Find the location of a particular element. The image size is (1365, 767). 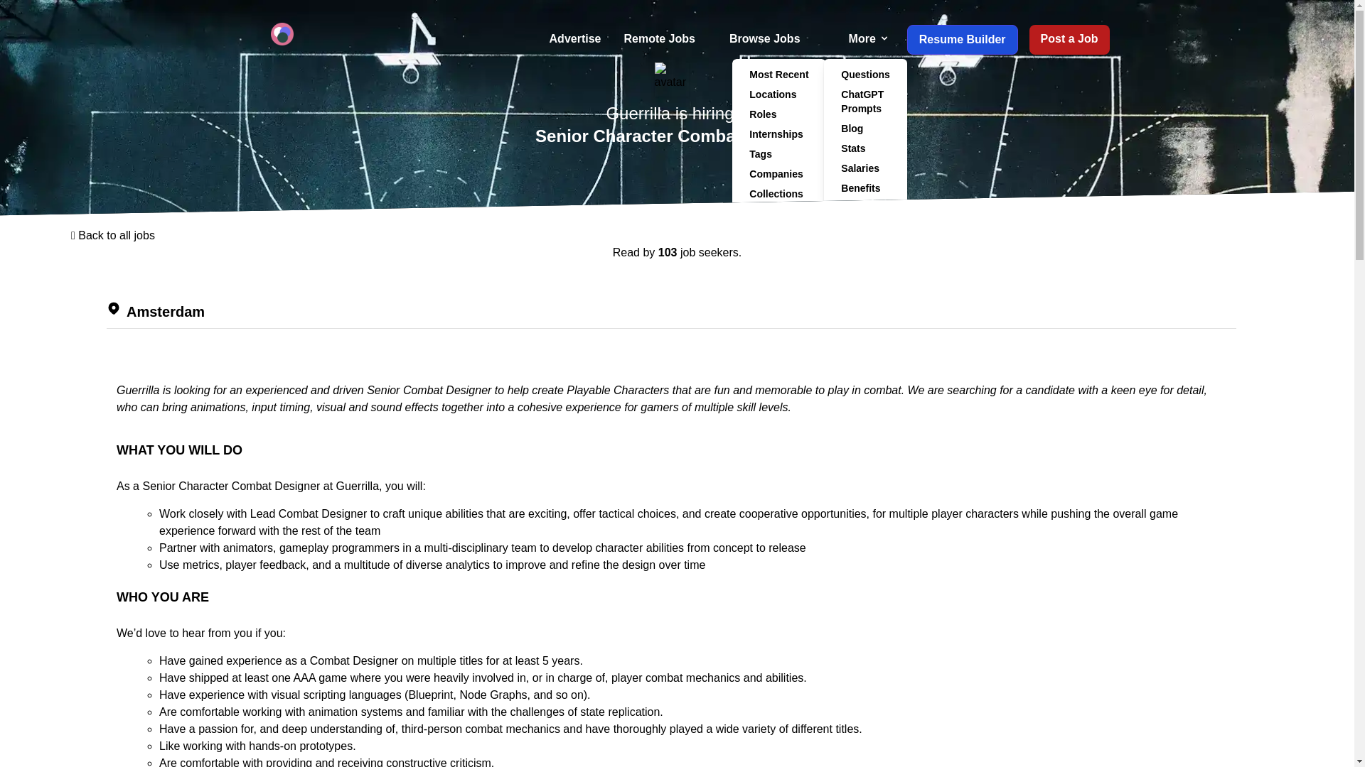

Tags is located at coordinates (779, 154).